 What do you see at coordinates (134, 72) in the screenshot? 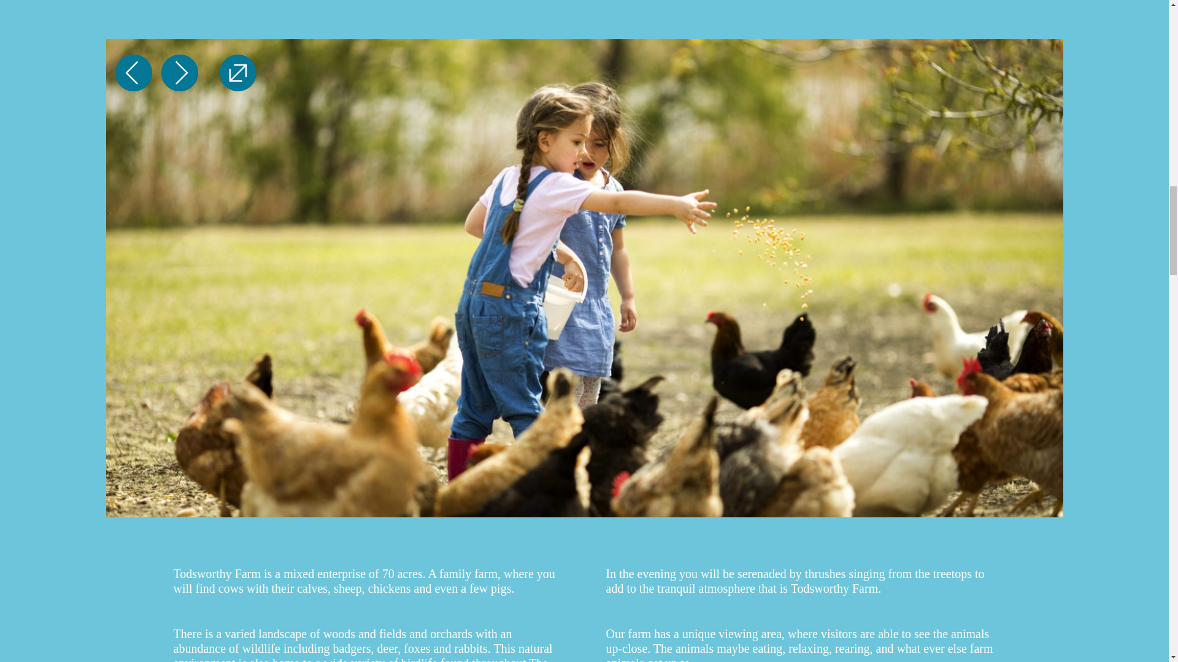
I see `Previous` at bounding box center [134, 72].